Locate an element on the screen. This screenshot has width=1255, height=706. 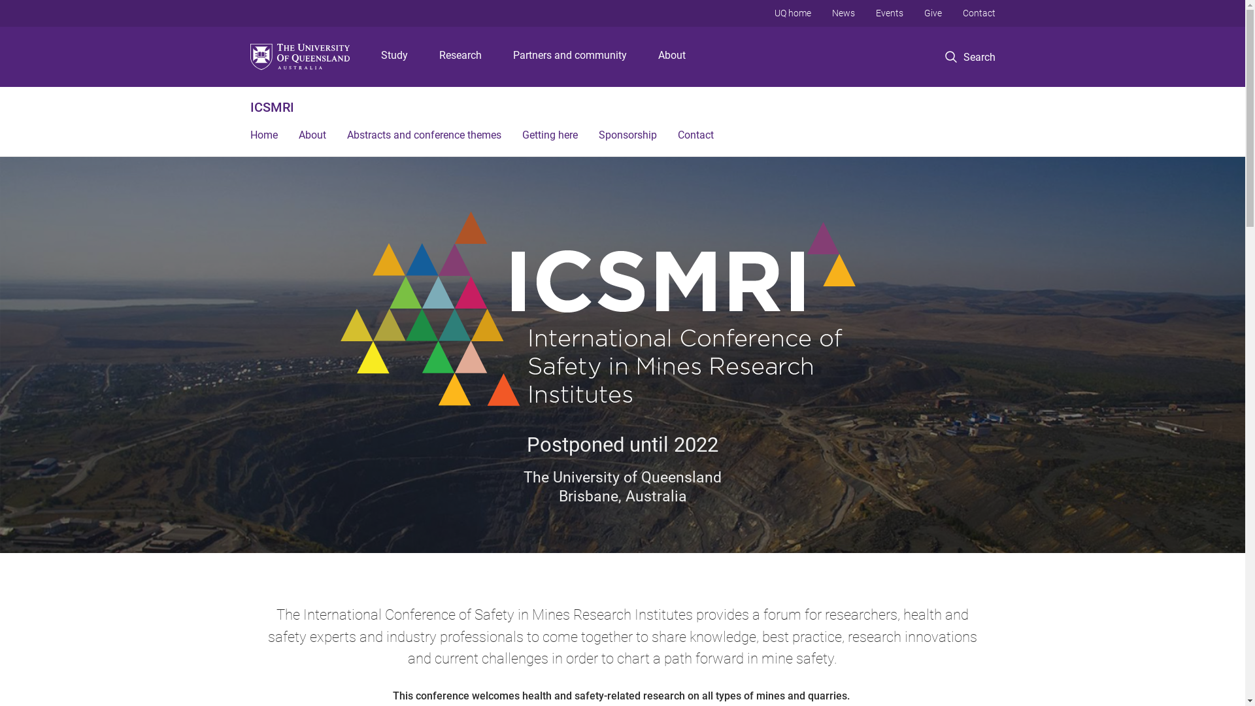
Getting here is located at coordinates (549, 137).